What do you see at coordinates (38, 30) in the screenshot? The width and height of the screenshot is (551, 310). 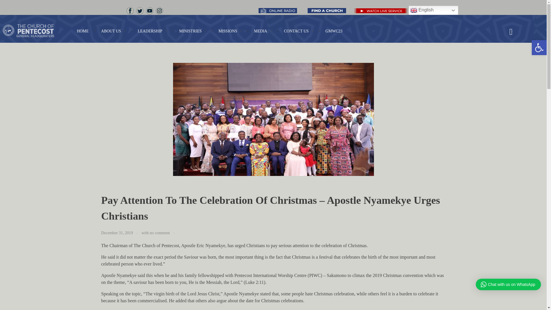 I see `THE CHURCH OF PENTECOST` at bounding box center [38, 30].